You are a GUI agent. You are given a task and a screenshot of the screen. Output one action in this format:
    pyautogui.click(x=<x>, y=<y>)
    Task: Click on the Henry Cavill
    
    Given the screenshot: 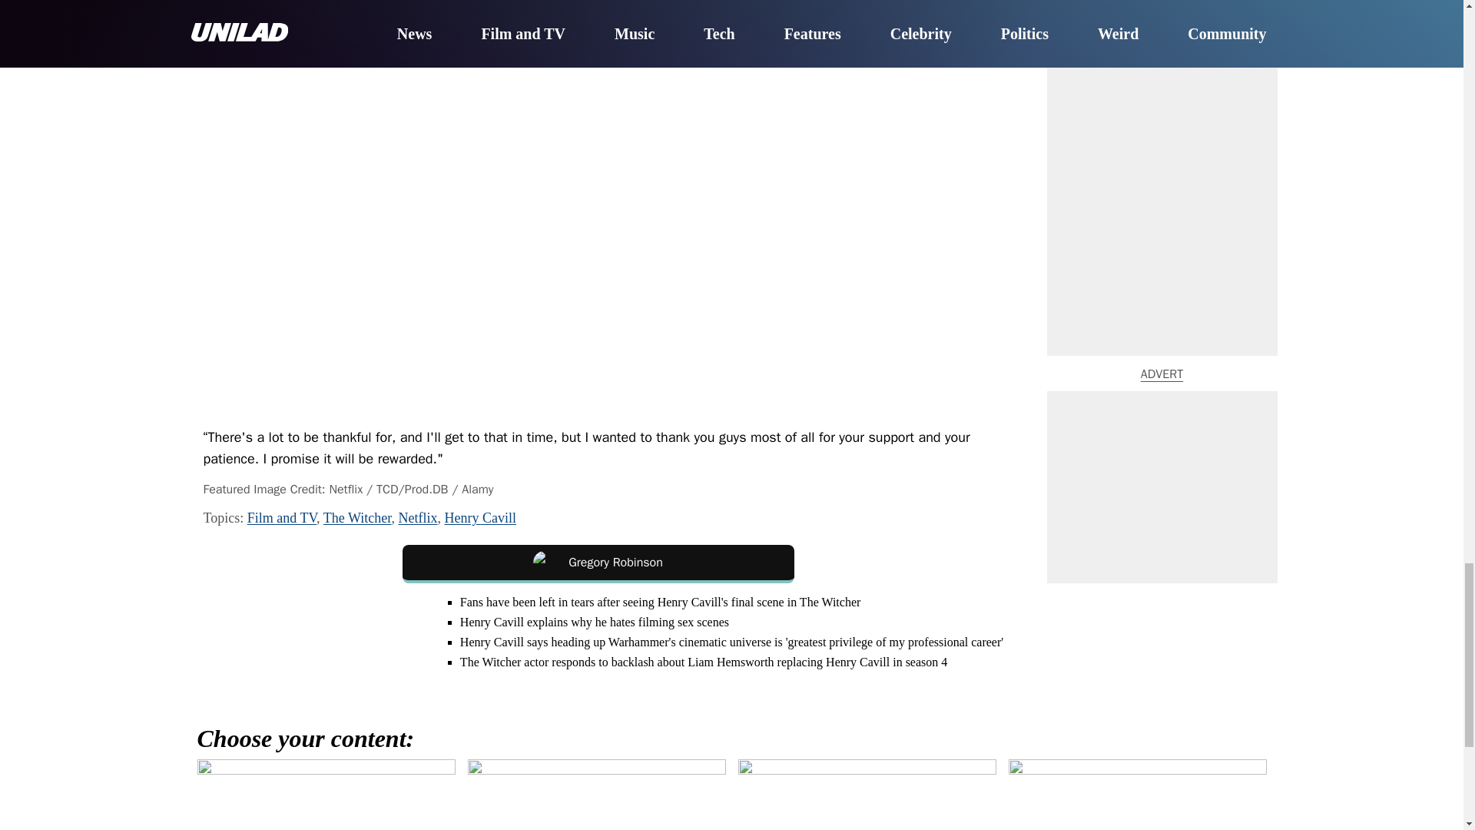 What is the action you would take?
    pyautogui.click(x=479, y=518)
    